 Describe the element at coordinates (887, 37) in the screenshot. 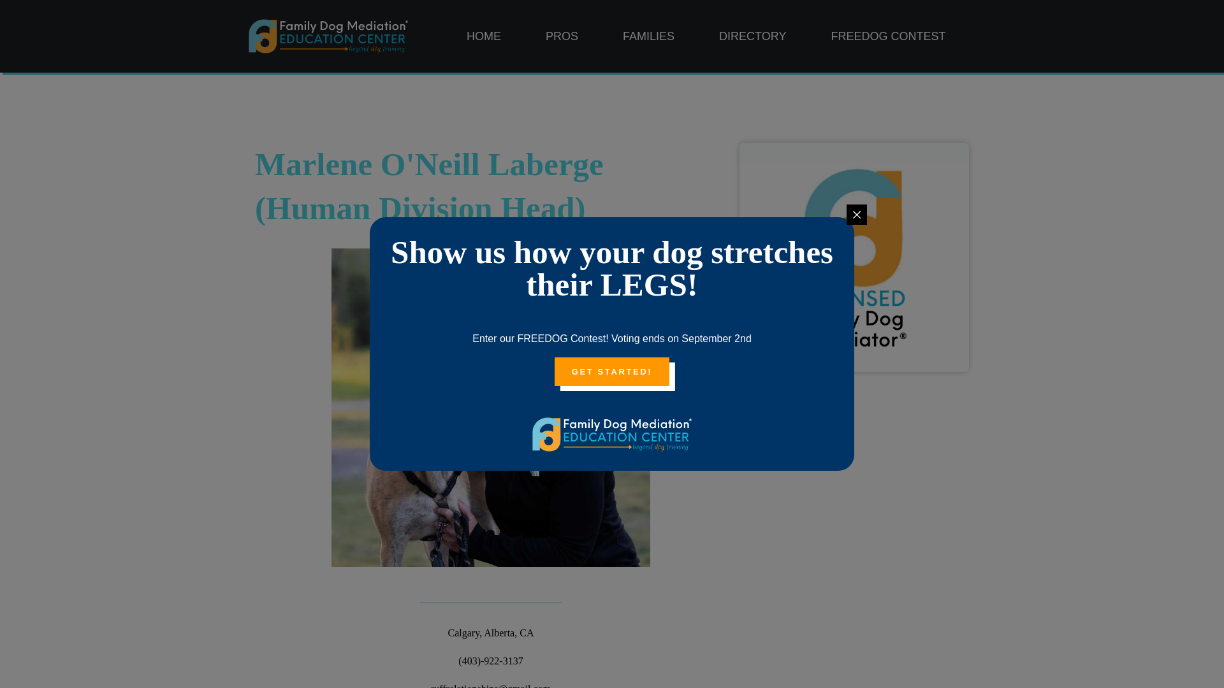

I see `FREEDOG CONTEST` at that location.